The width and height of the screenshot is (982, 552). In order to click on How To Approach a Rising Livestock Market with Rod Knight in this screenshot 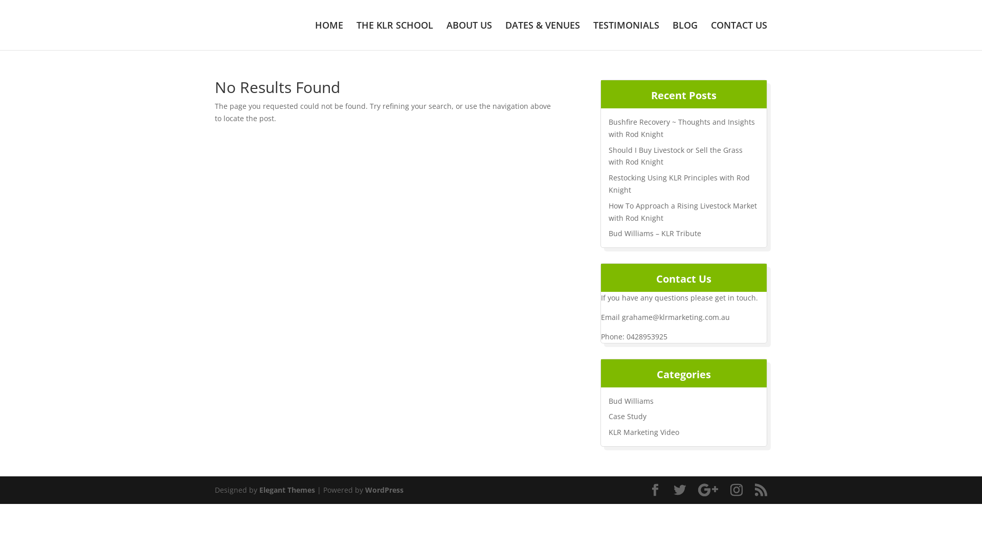, I will do `click(683, 212)`.